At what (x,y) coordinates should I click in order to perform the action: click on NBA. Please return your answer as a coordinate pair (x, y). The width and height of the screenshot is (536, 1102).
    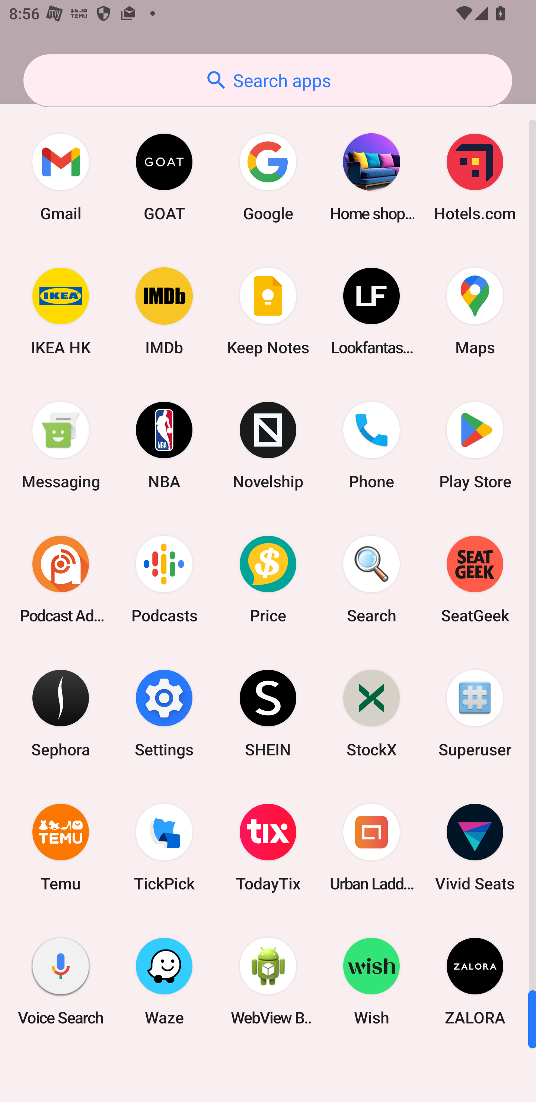
    Looking at the image, I should click on (164, 445).